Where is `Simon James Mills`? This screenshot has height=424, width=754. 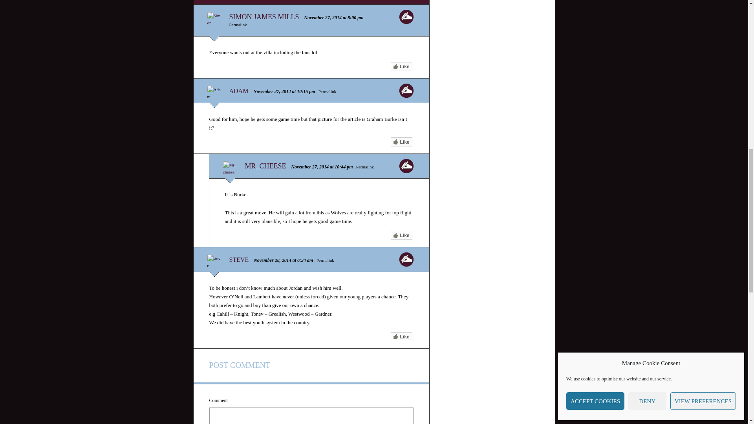
Simon James Mills is located at coordinates (264, 16).